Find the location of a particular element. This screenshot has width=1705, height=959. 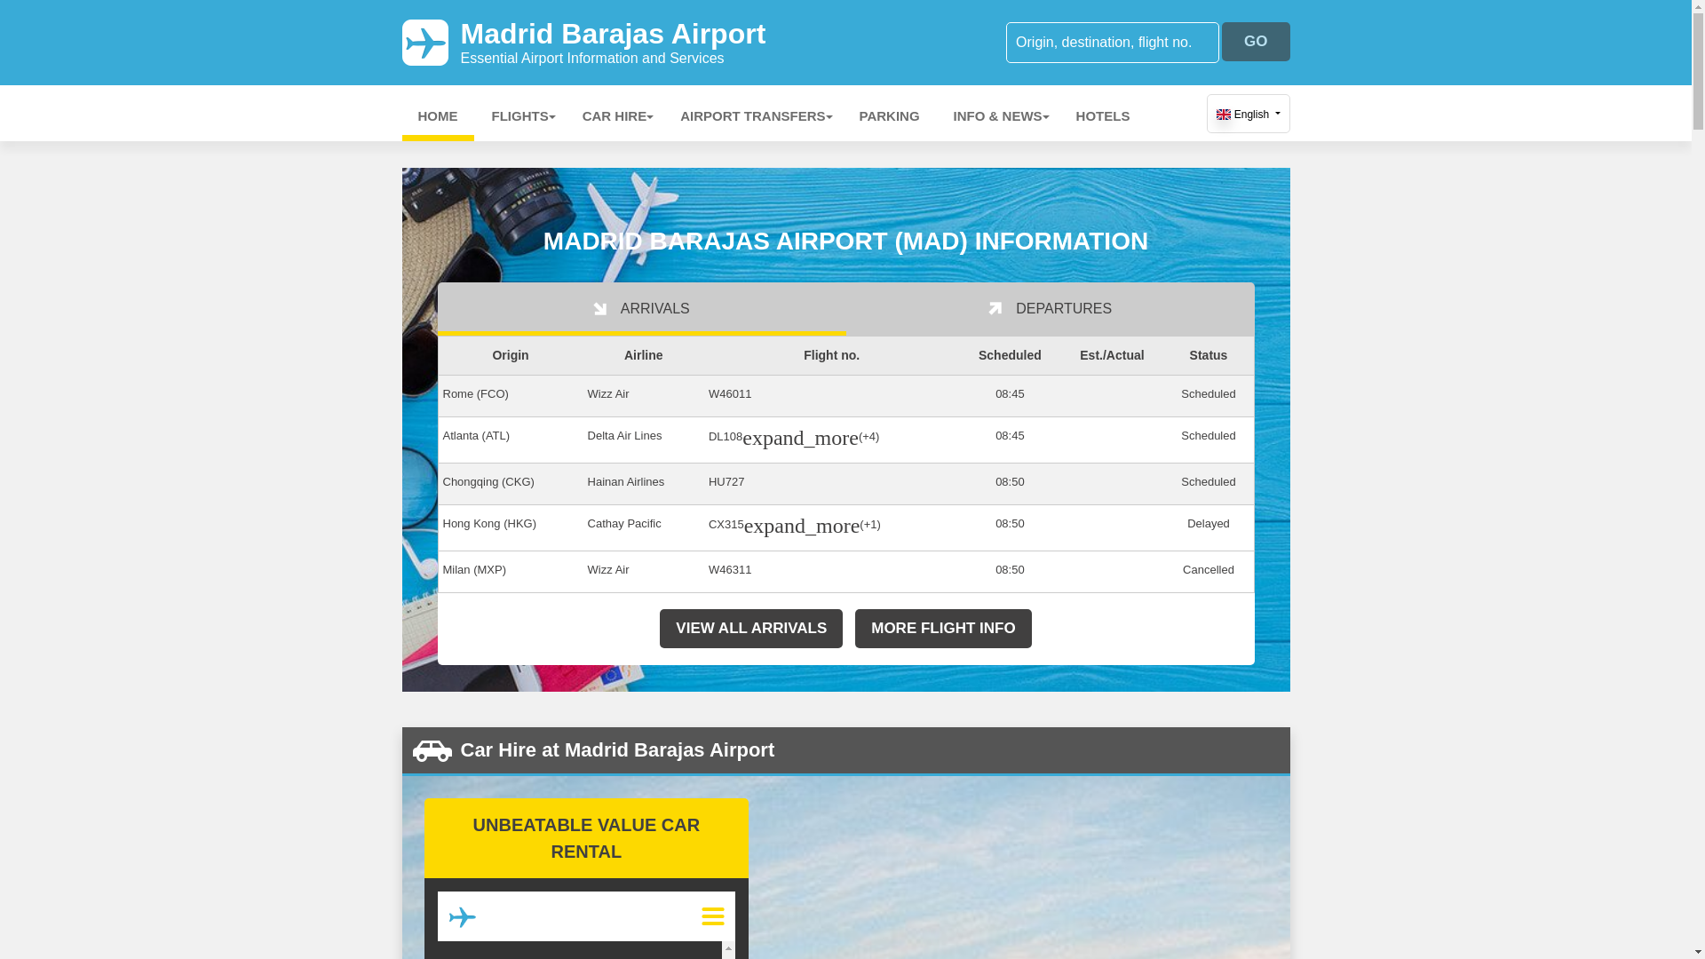

HOME is located at coordinates (437, 115).